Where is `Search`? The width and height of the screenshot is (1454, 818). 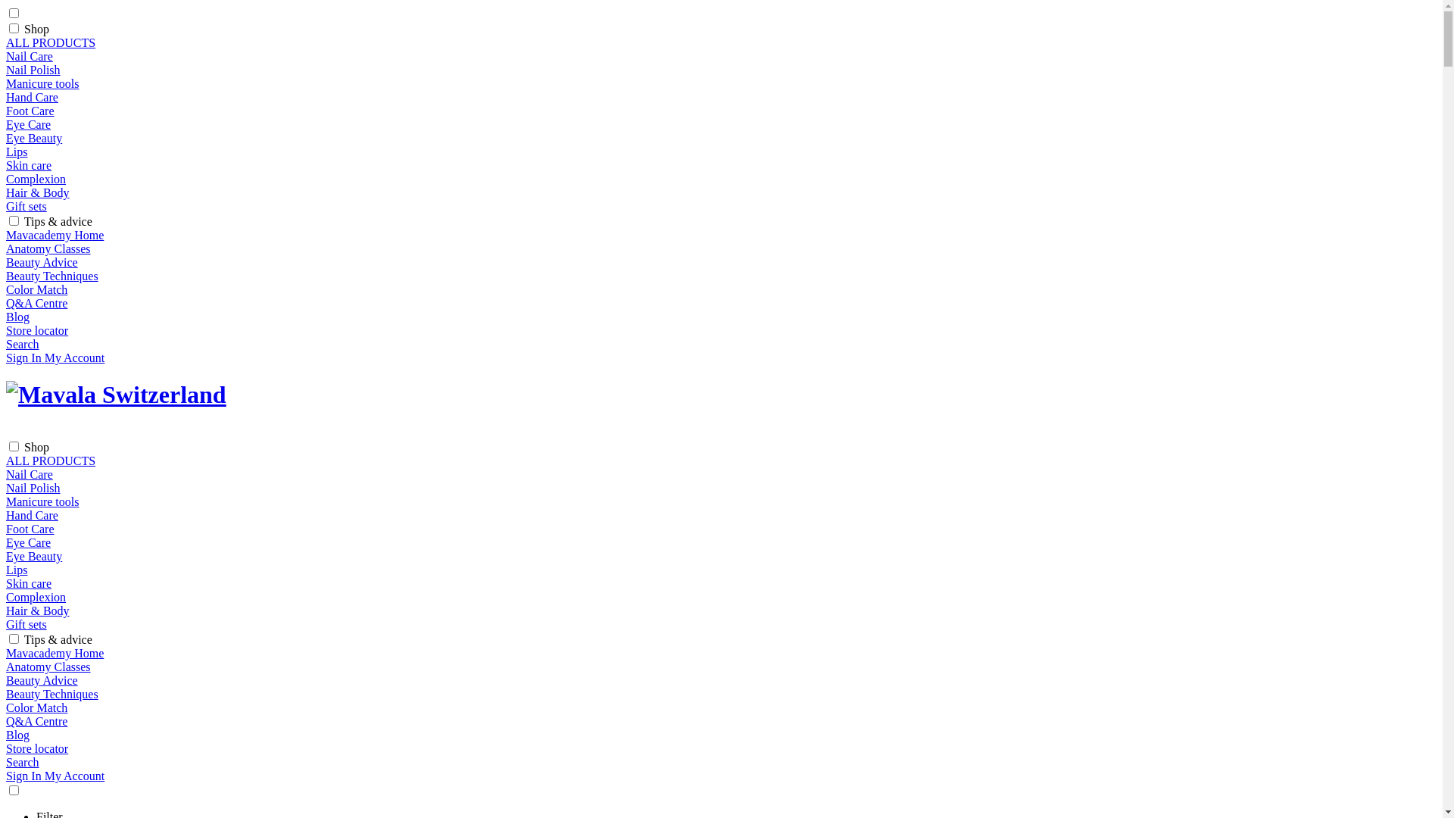 Search is located at coordinates (23, 344).